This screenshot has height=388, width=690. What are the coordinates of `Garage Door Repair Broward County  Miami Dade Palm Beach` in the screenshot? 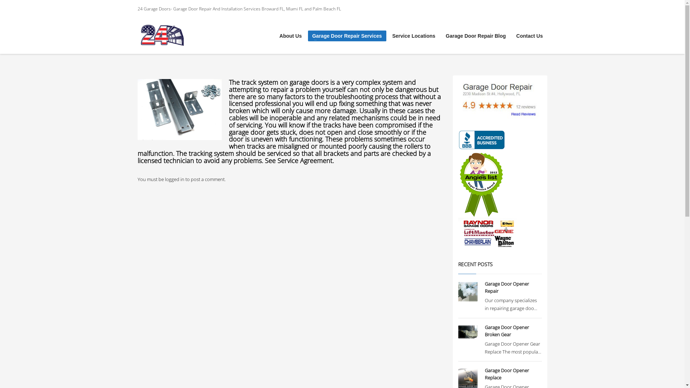 It's located at (195, 36).